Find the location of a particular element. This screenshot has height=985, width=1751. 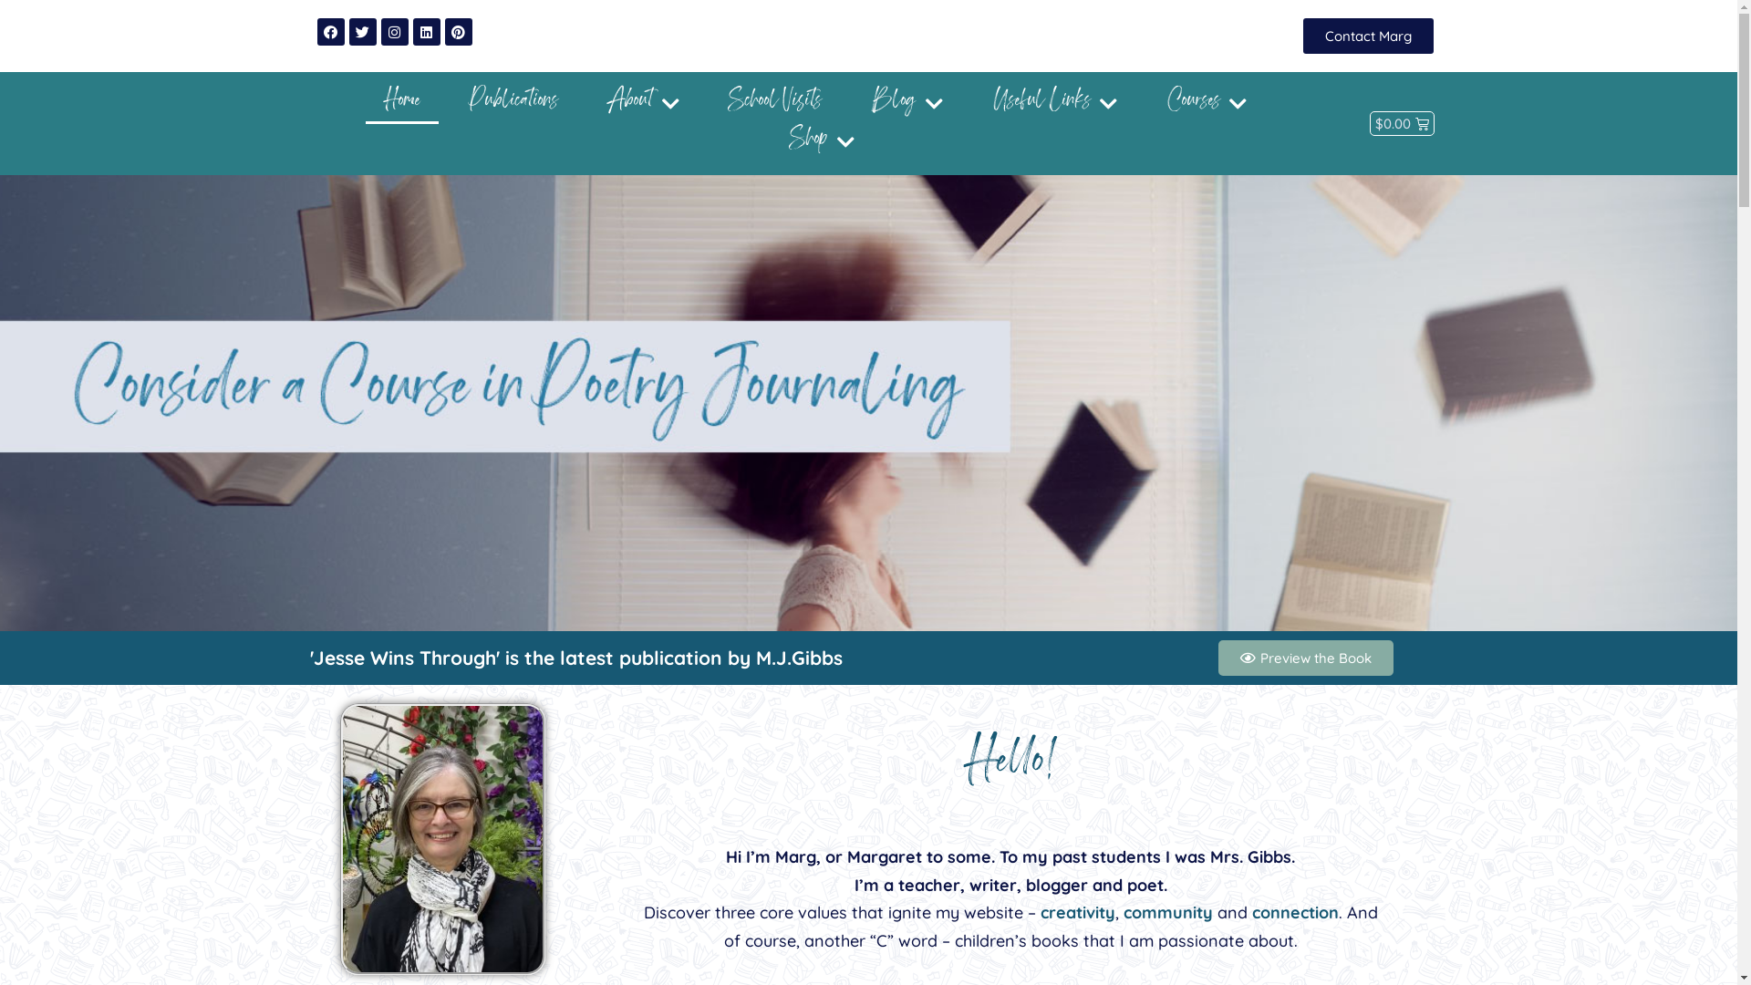

Blog is located at coordinates (907, 105).